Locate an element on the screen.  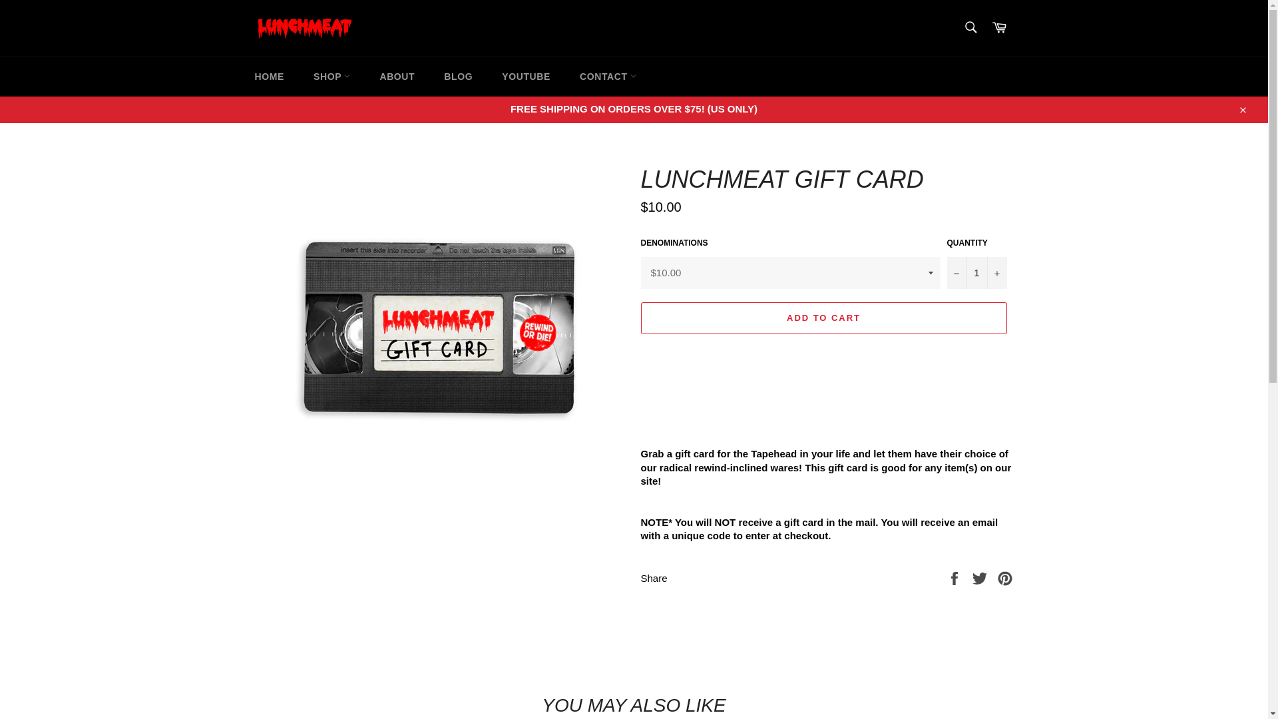
CONTACT is located at coordinates (607, 77).